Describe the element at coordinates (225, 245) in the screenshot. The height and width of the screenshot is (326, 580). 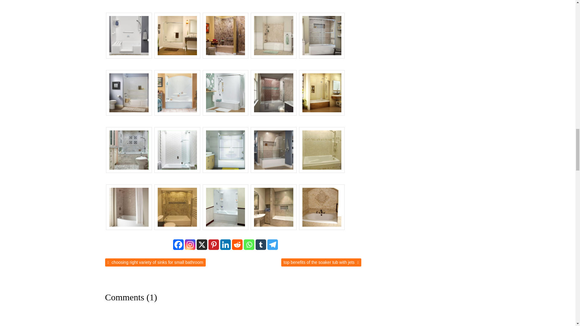
I see `Linkedin` at that location.